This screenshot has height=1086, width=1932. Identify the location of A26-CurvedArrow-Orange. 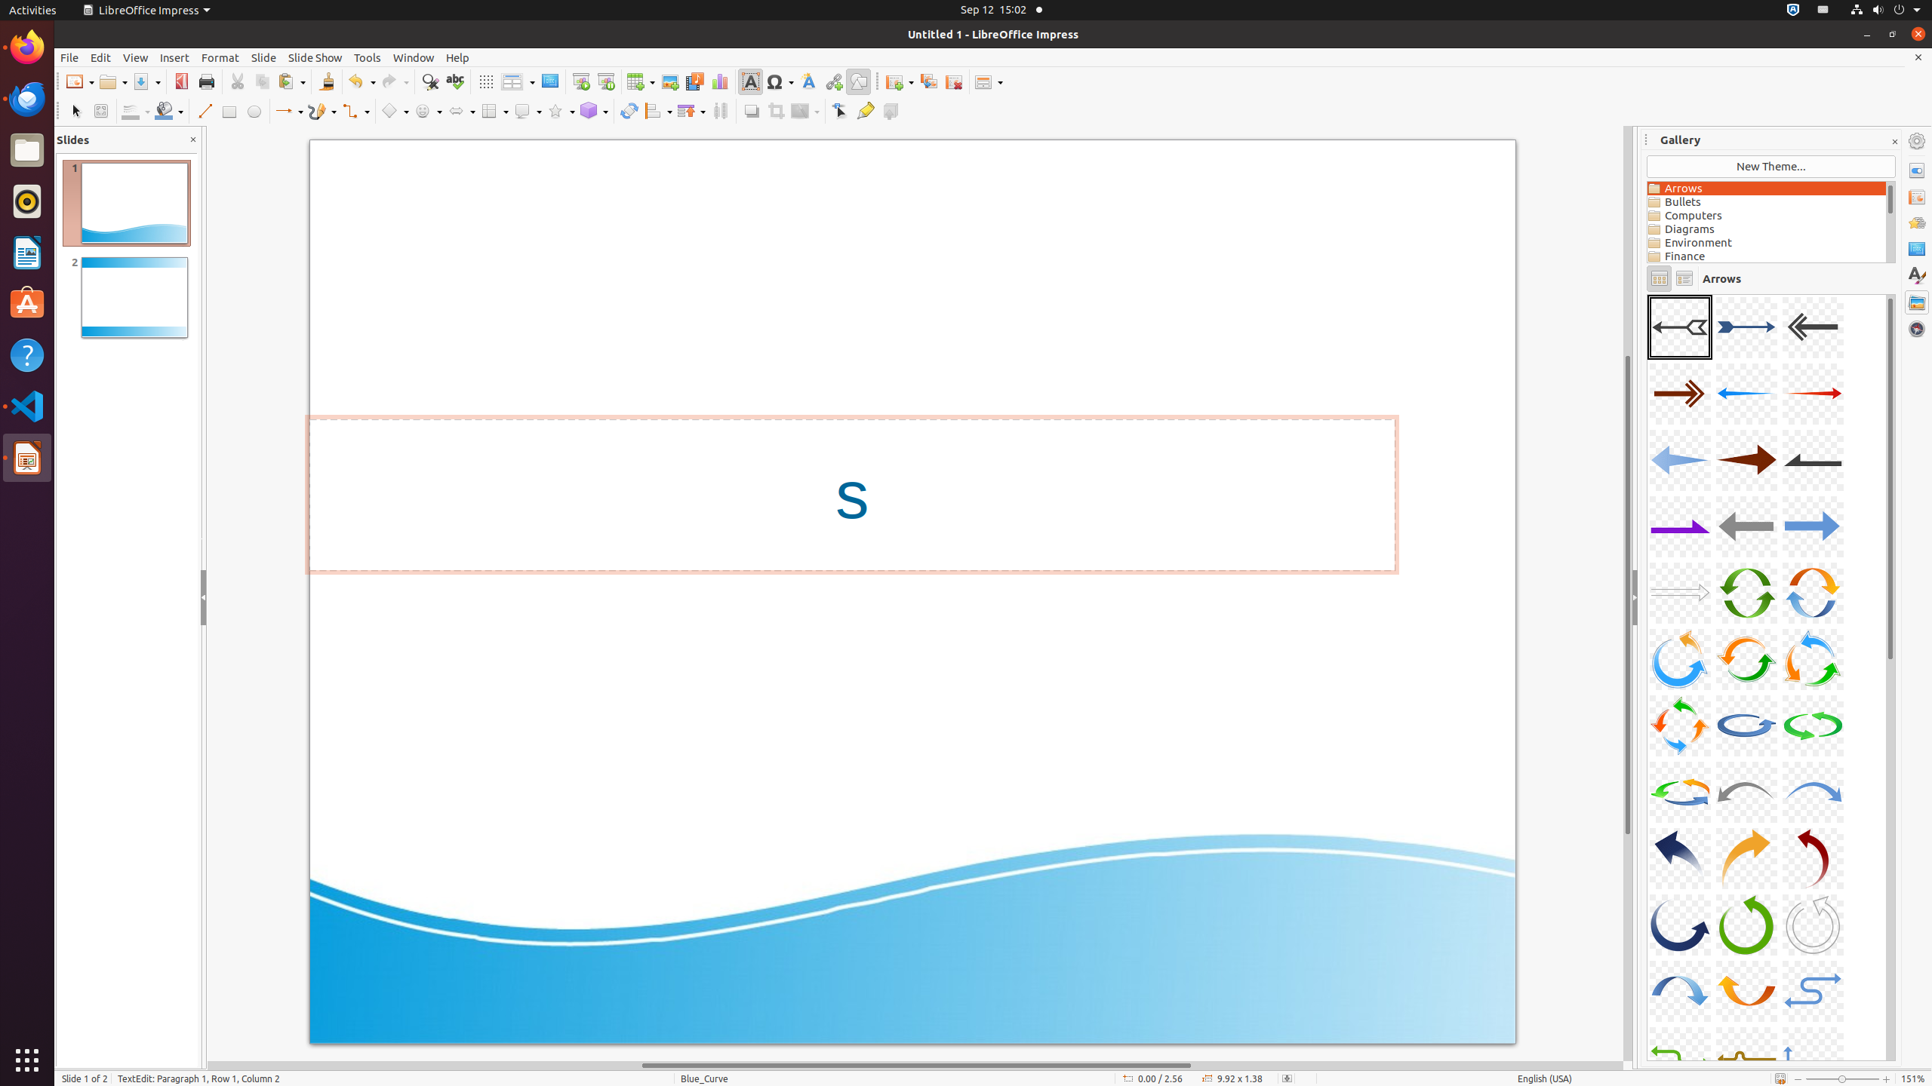
(1746, 858).